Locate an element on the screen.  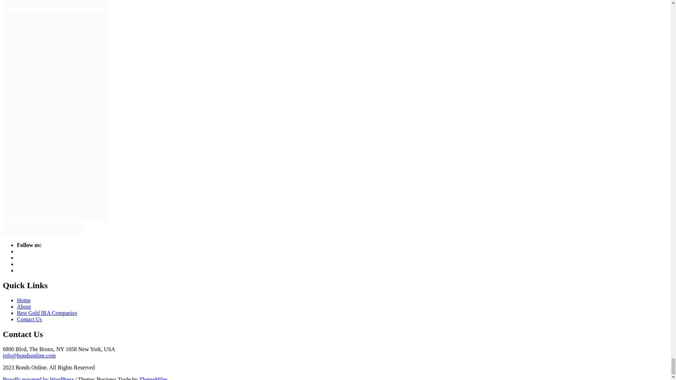
Contact Us is located at coordinates (30, 319).